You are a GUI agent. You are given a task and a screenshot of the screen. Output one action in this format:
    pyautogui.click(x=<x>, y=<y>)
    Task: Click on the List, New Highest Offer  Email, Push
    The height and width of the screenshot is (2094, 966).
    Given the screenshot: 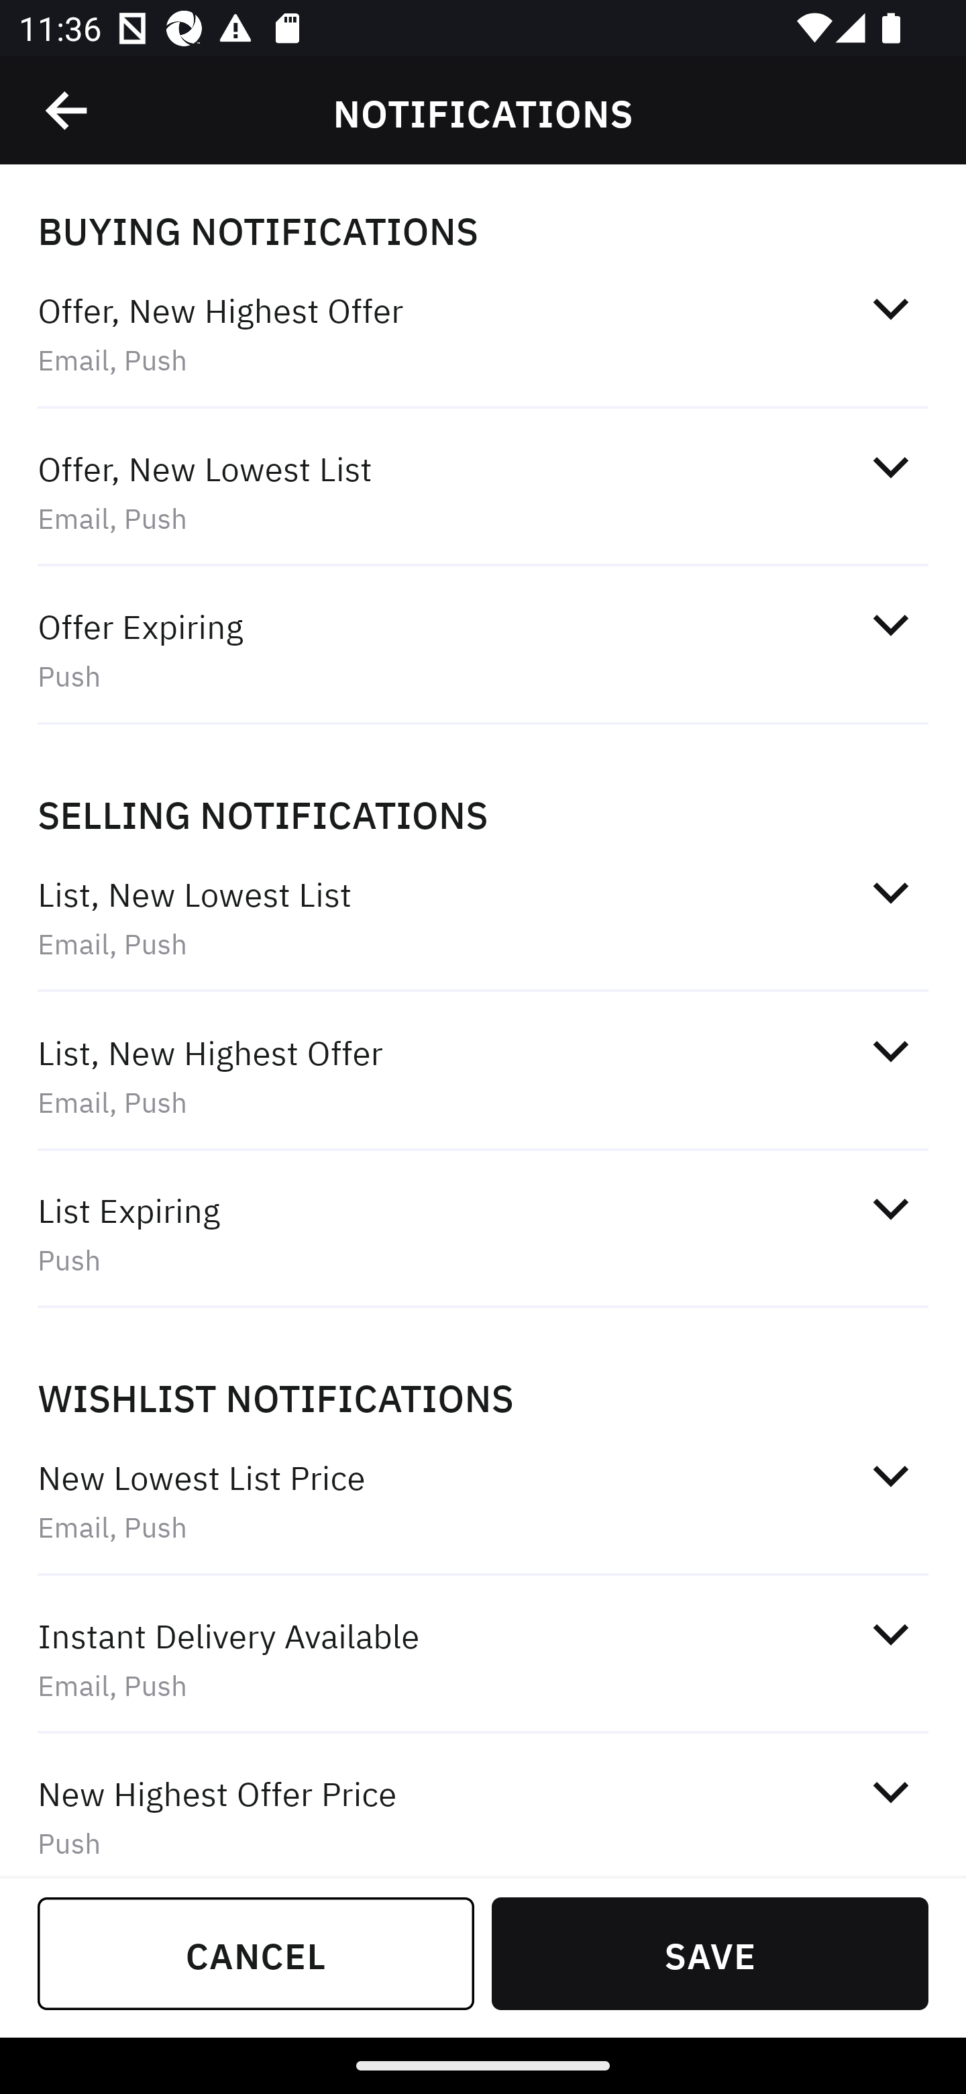 What is the action you would take?
    pyautogui.click(x=483, y=1077)
    